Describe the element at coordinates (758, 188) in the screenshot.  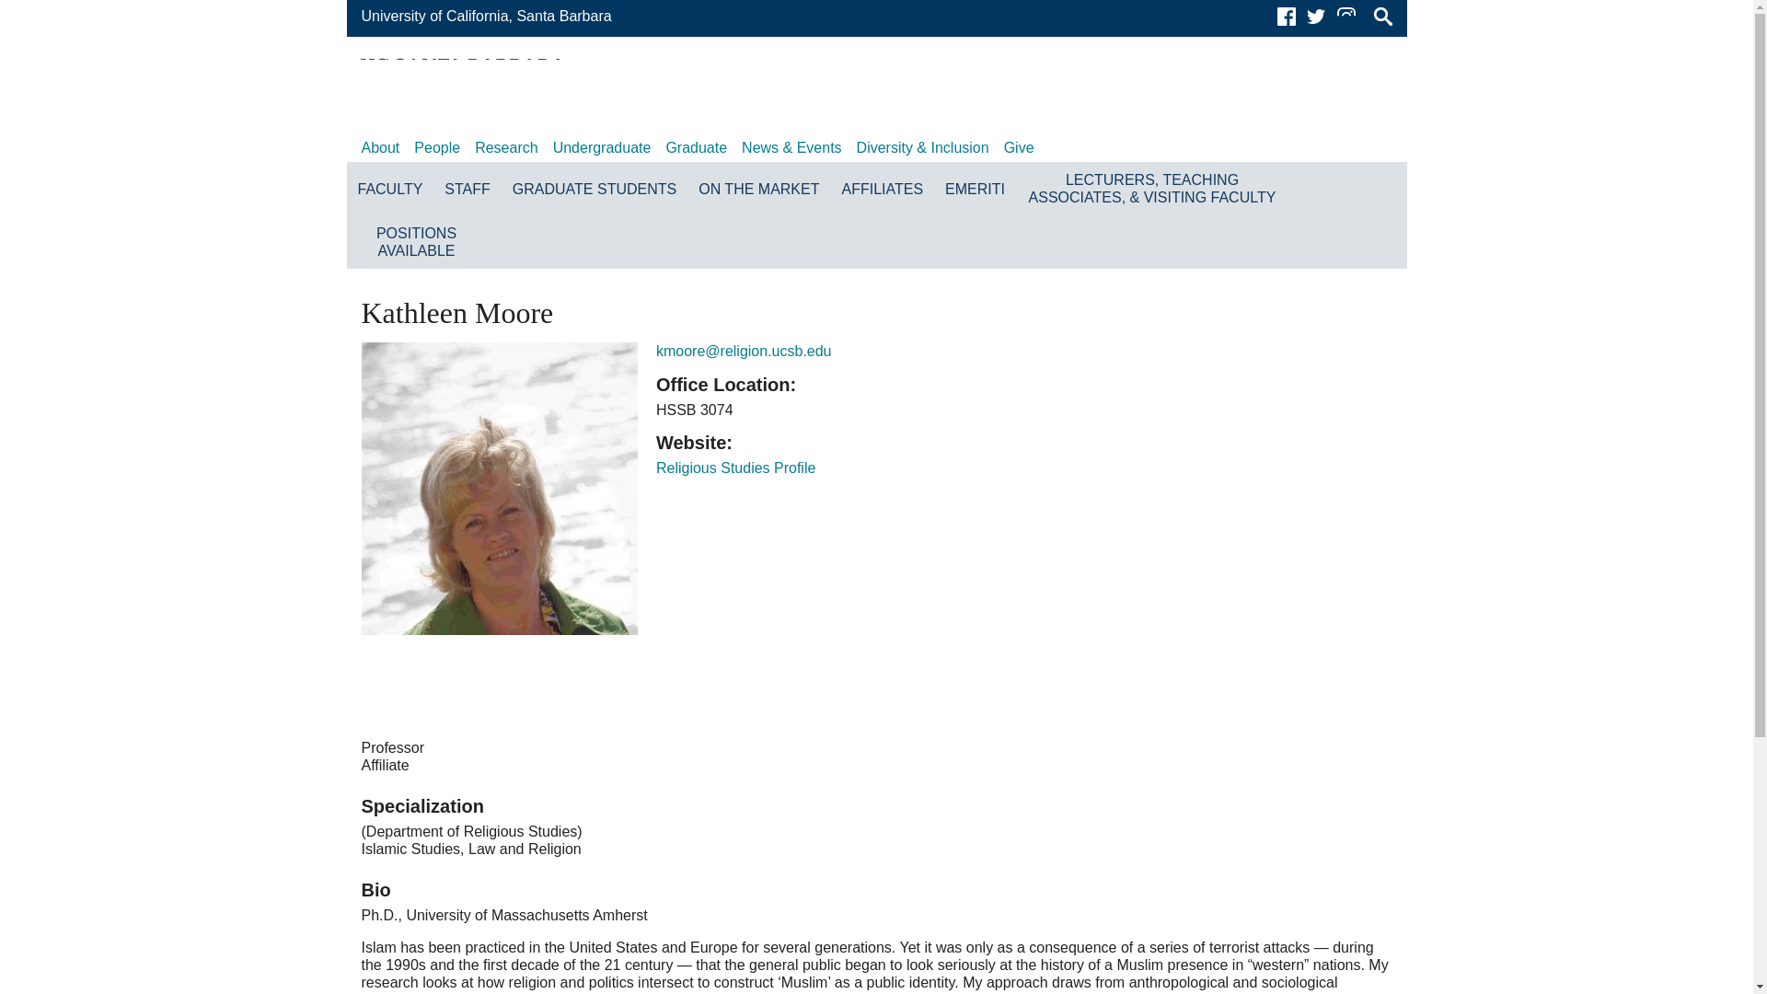
I see `Graduate Students on the Market` at that location.